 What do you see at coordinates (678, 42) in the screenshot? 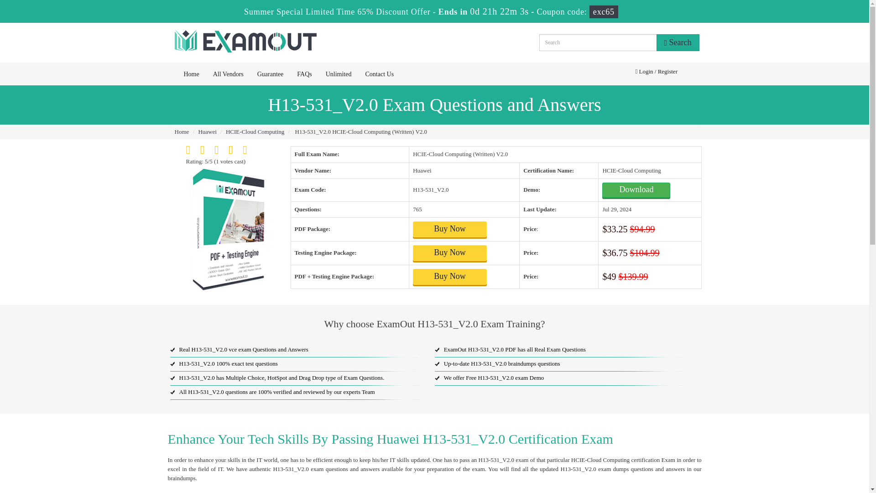
I see `Search` at bounding box center [678, 42].